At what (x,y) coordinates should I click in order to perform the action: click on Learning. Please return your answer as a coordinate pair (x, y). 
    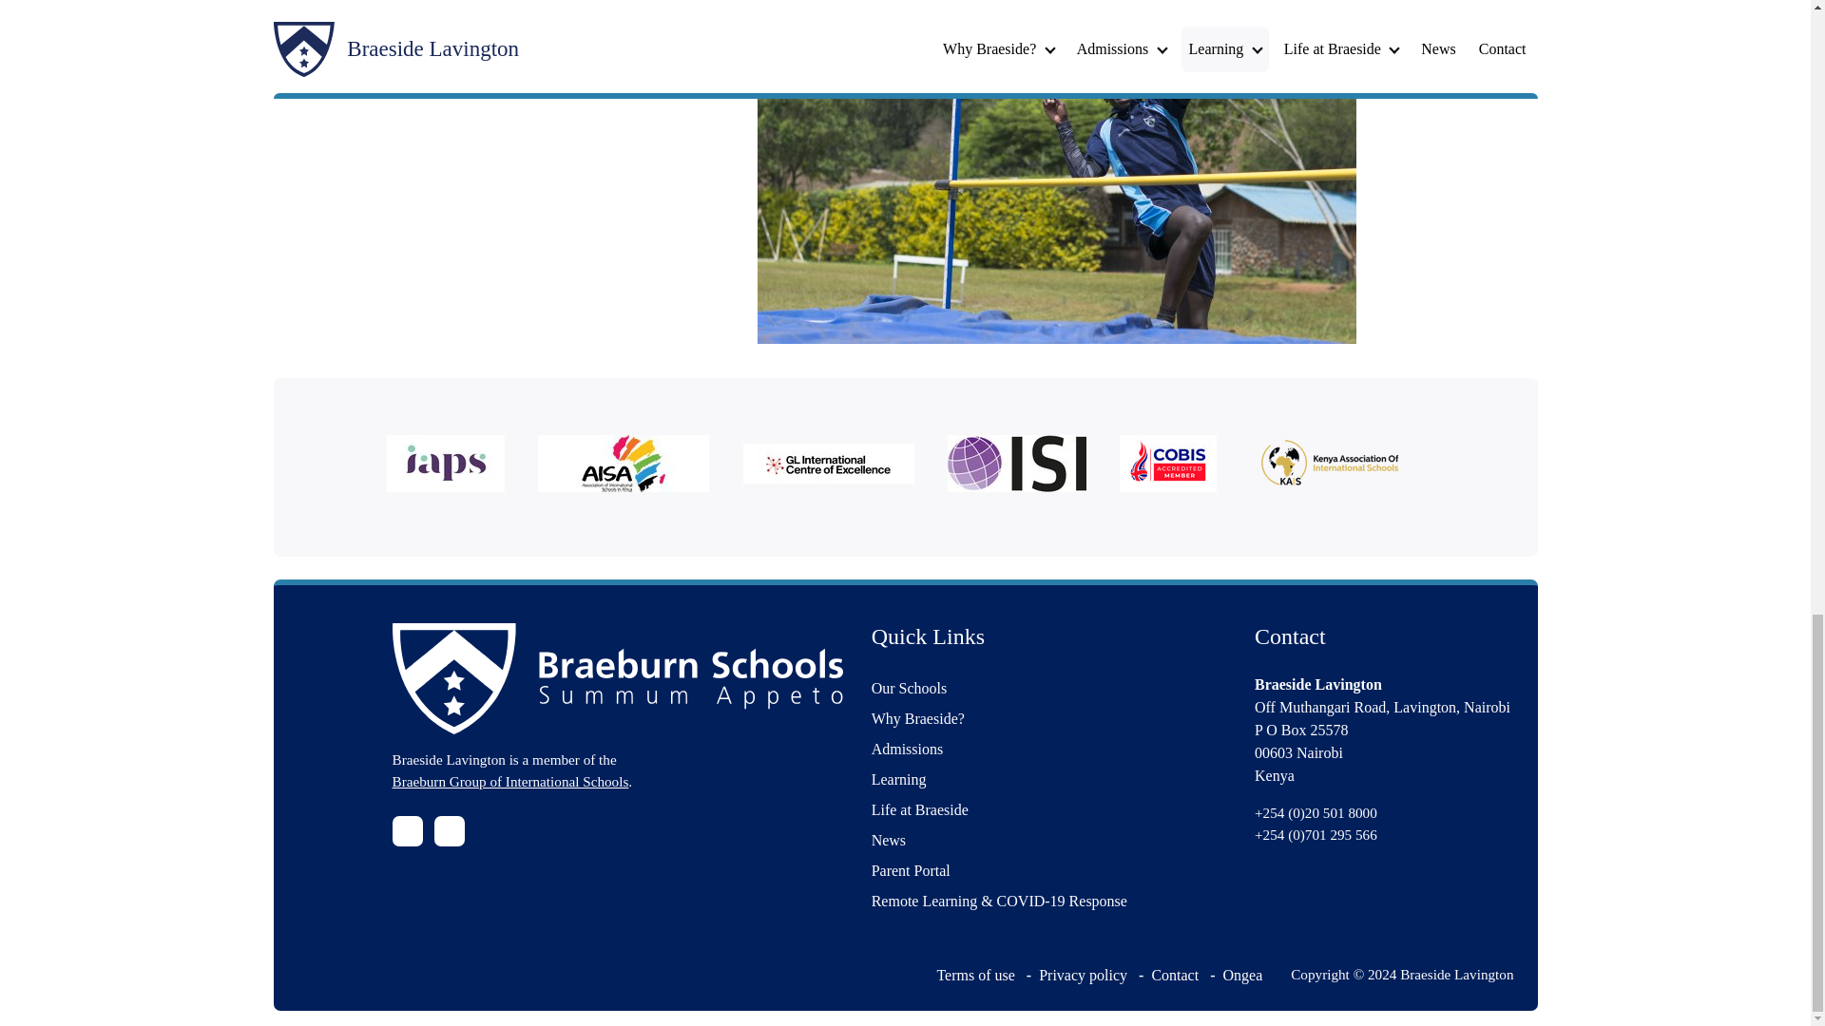
    Looking at the image, I should click on (1049, 779).